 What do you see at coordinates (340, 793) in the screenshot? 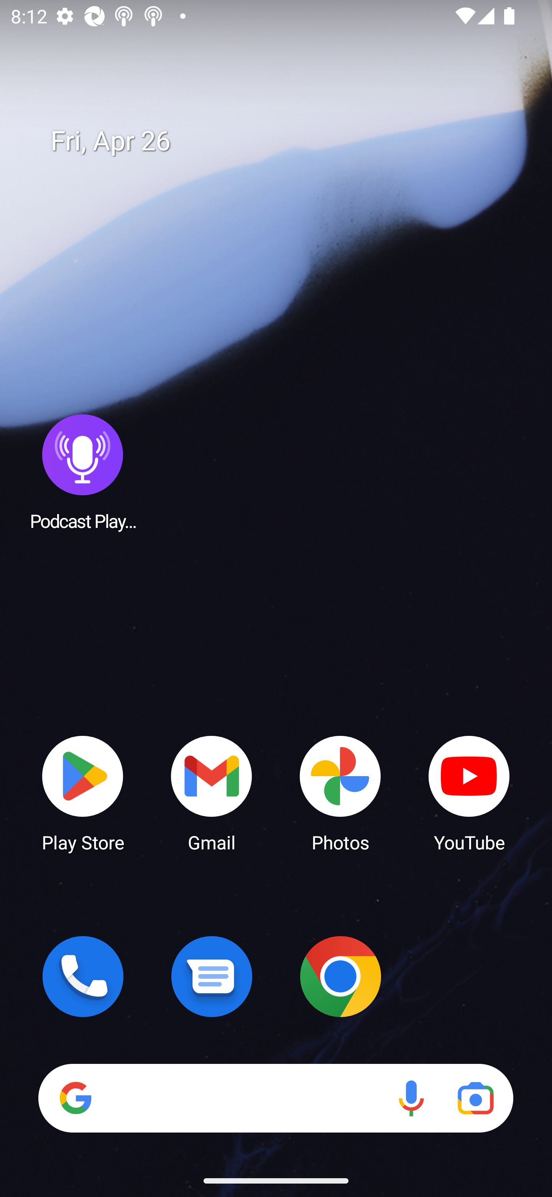
I see `Photos` at bounding box center [340, 793].